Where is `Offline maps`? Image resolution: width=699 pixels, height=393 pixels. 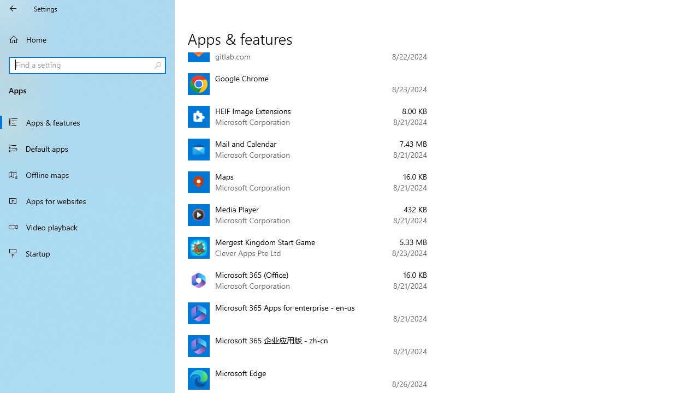 Offline maps is located at coordinates (87, 175).